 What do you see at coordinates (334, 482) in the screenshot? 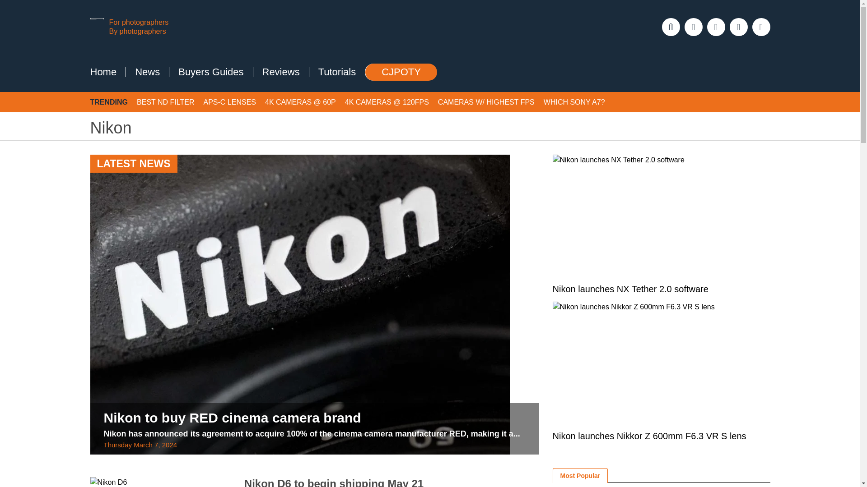
I see `Nikon D6 to begin shipping May 21` at bounding box center [334, 482].